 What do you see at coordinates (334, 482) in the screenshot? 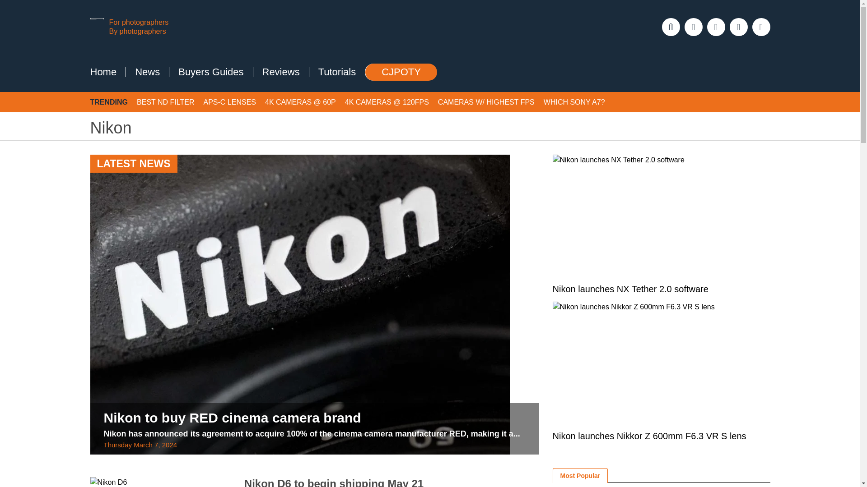
I see `Nikon D6 to begin shipping May 21` at bounding box center [334, 482].